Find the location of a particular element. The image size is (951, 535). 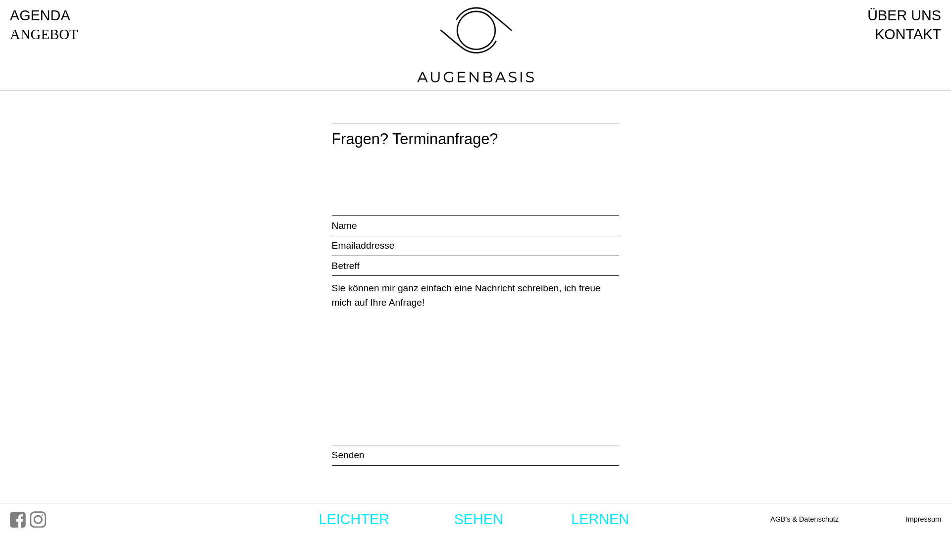

KONTAKT is located at coordinates (908, 34).